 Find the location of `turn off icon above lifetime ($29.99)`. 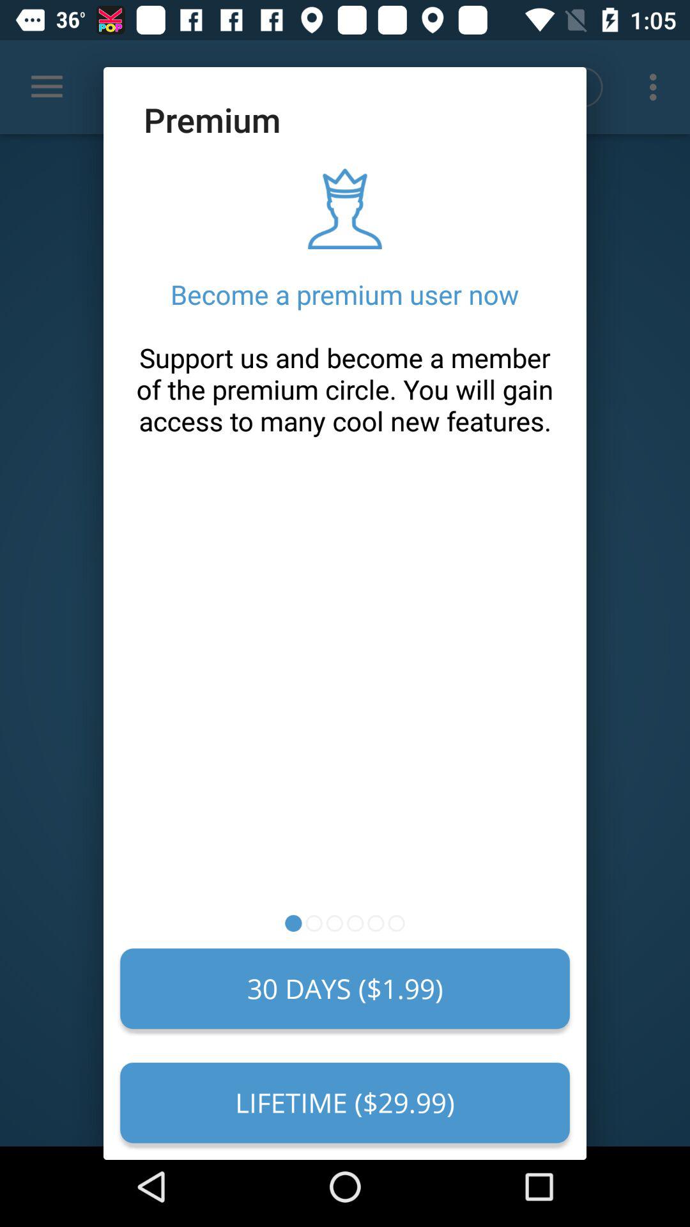

turn off icon above lifetime ($29.99) is located at coordinates (345, 989).